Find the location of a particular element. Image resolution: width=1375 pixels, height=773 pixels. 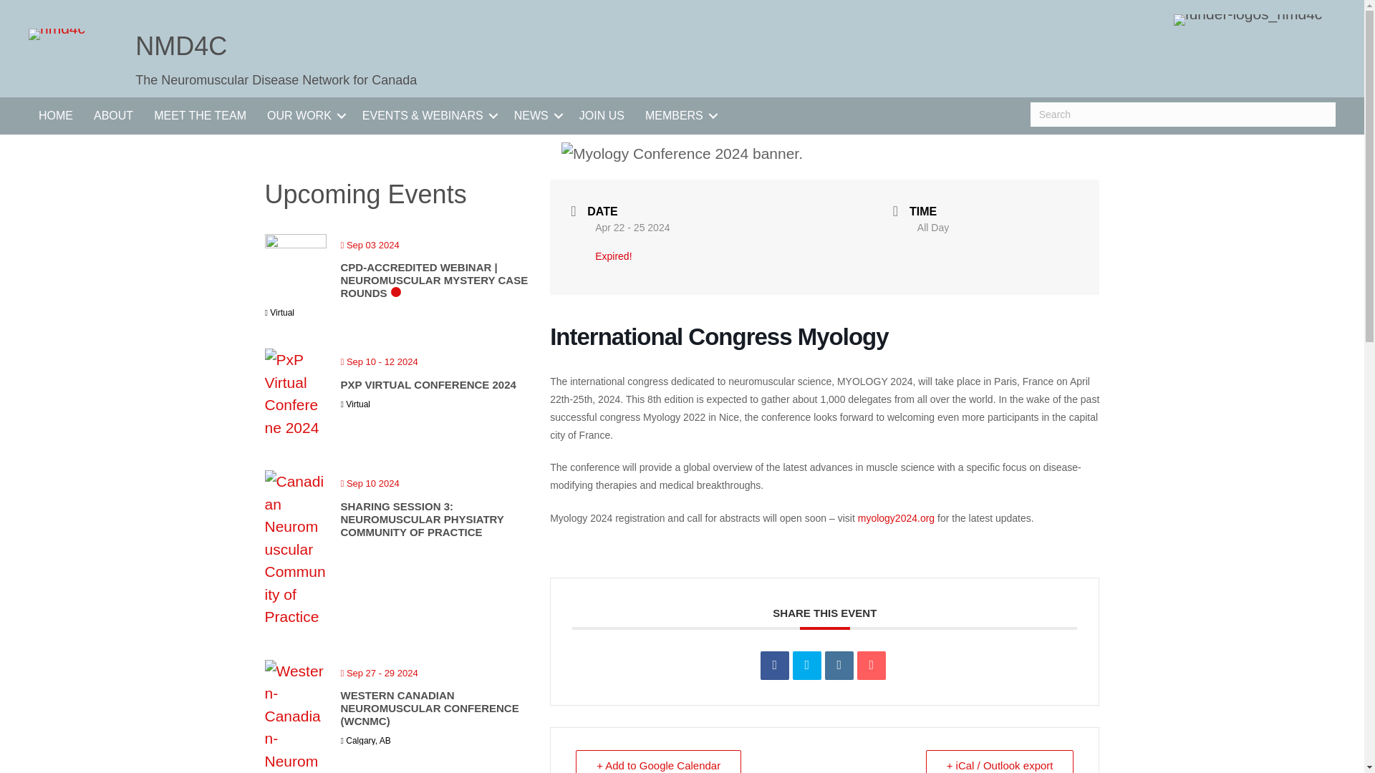

Tweet is located at coordinates (806, 666).